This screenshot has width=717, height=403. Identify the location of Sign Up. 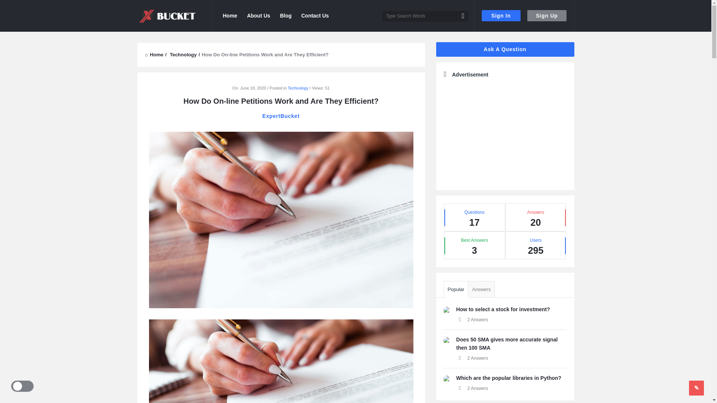
(547, 16).